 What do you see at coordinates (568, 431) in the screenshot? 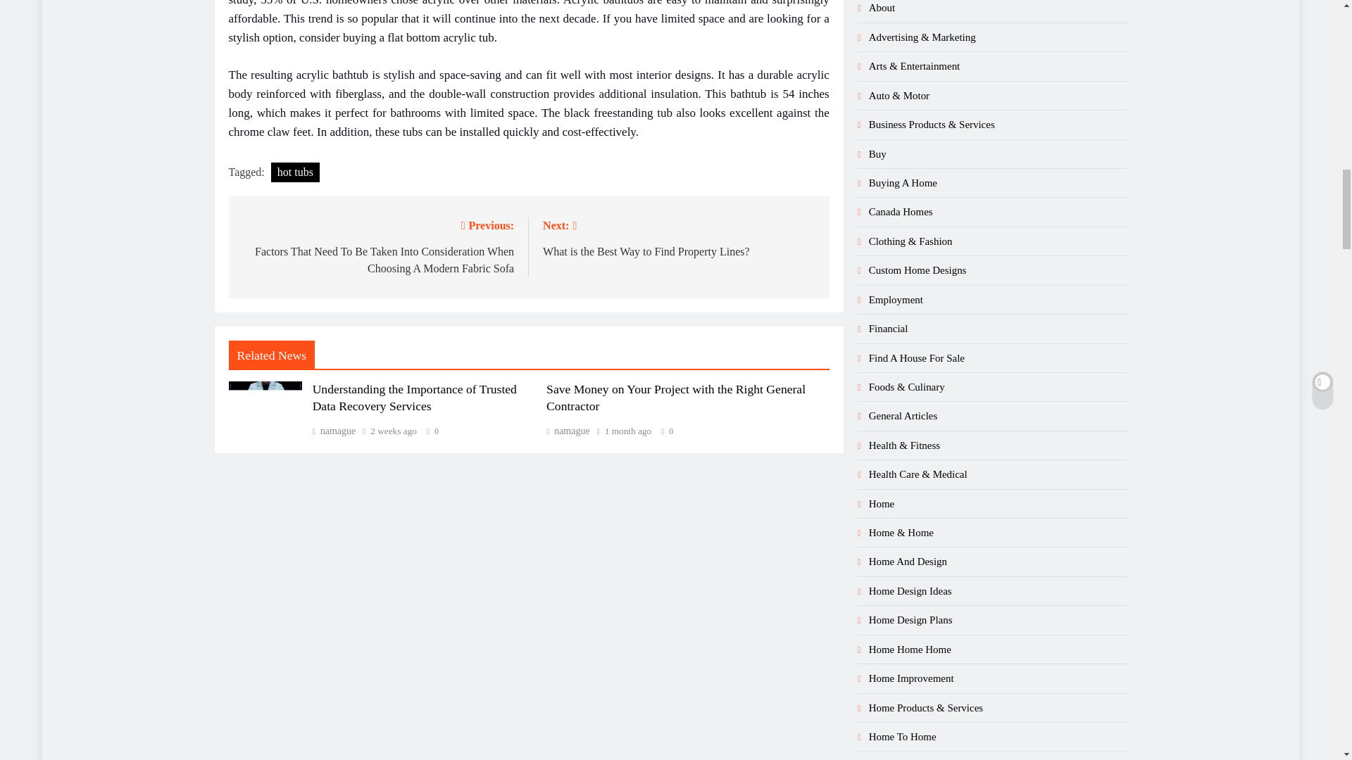
I see `namague` at bounding box center [568, 431].